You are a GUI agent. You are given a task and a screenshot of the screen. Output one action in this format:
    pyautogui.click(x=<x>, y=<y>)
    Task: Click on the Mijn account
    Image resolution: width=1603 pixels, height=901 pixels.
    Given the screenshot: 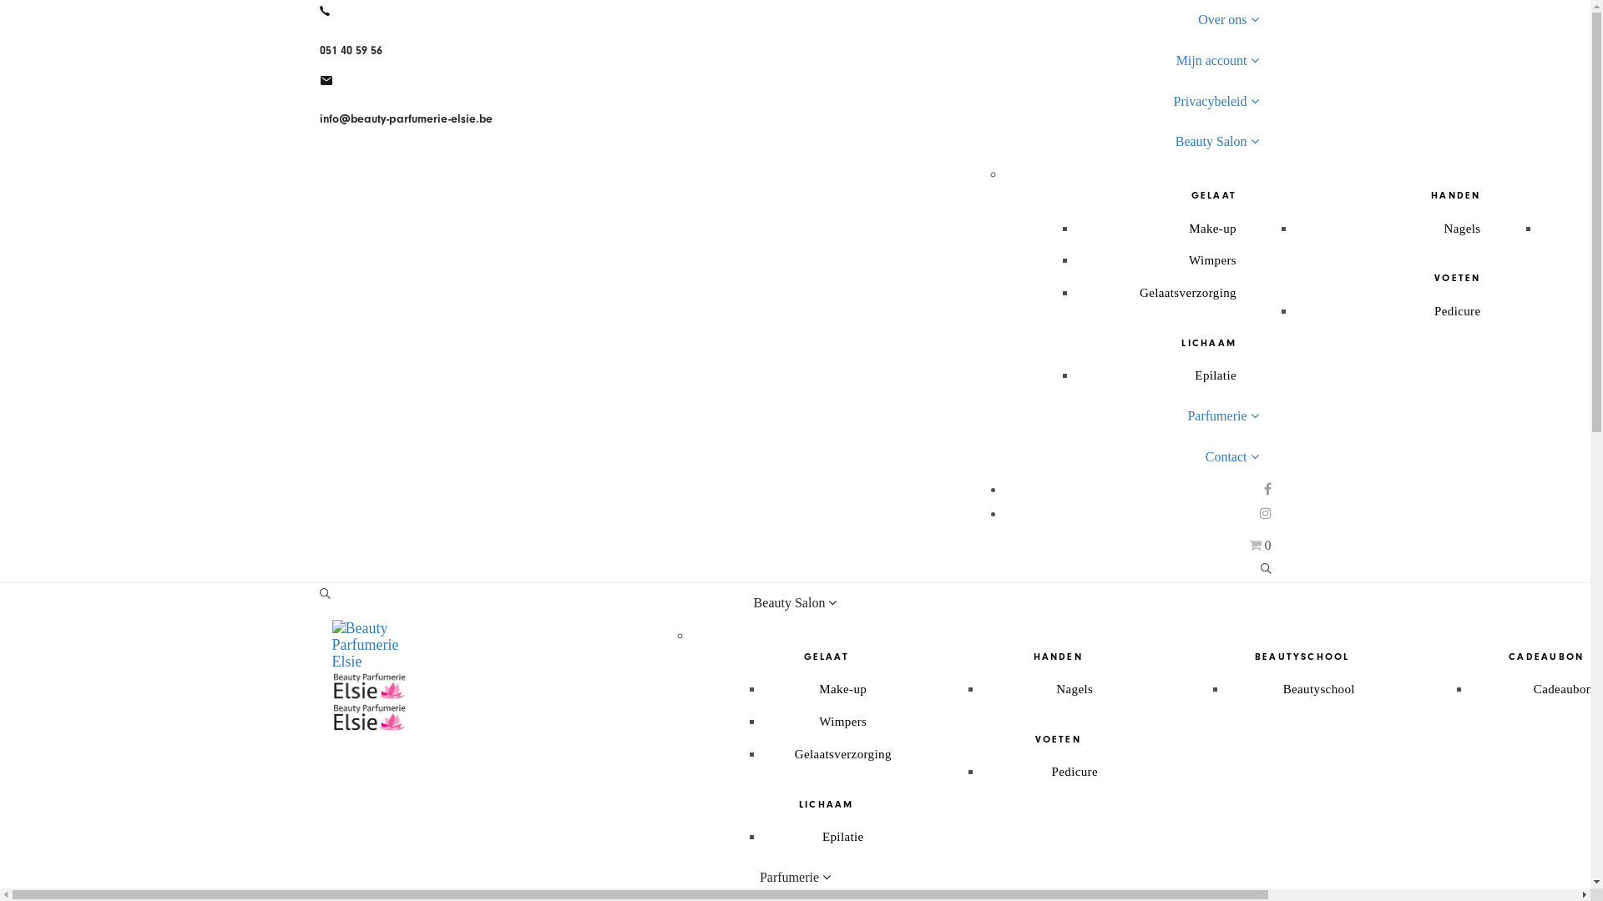 What is the action you would take?
    pyautogui.click(x=1120, y=62)
    